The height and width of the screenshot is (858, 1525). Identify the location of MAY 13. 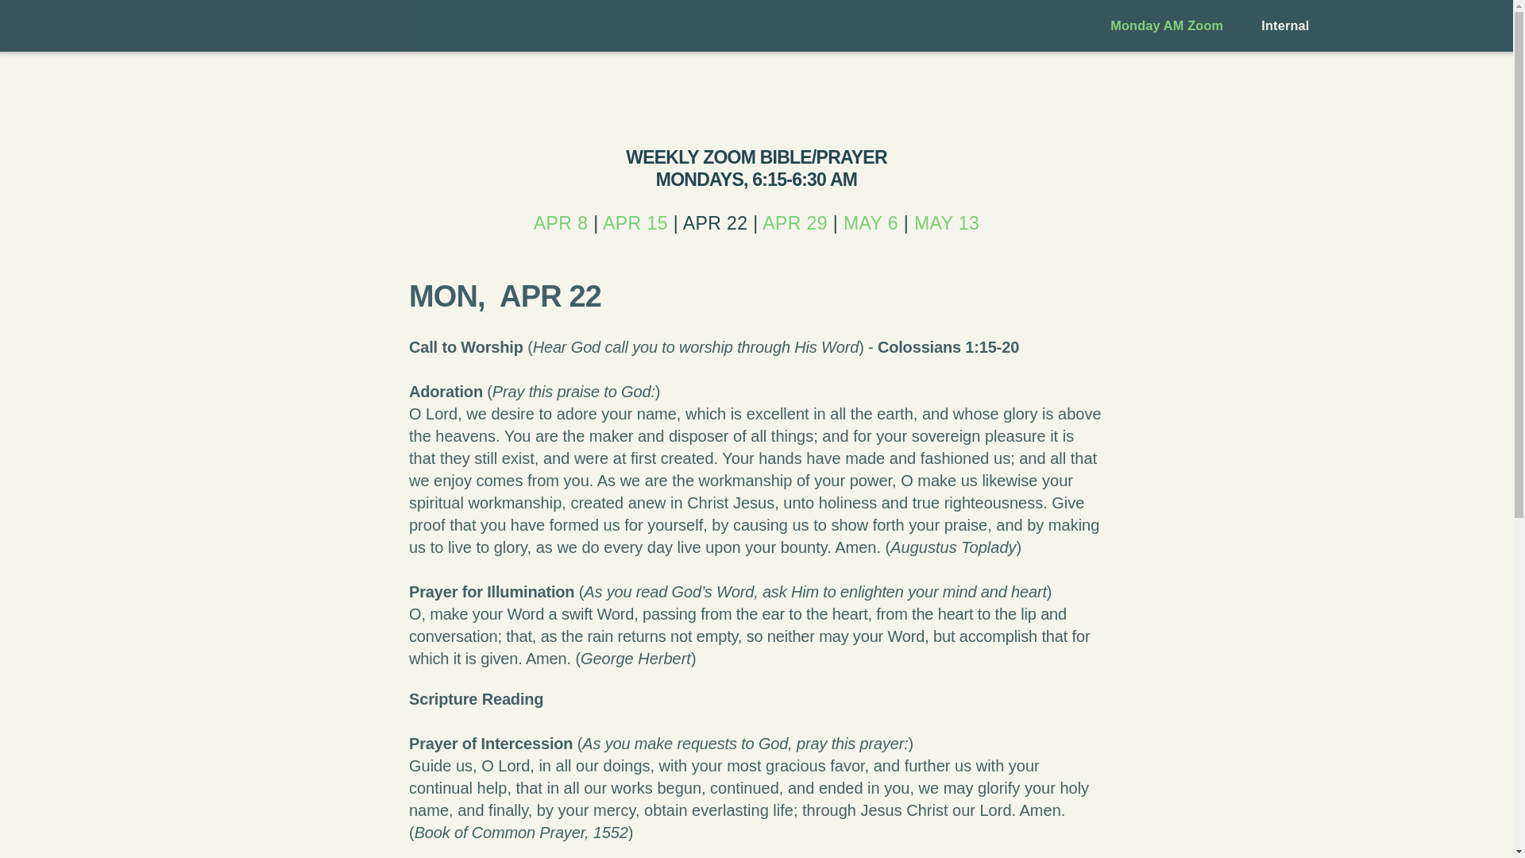
(946, 222).